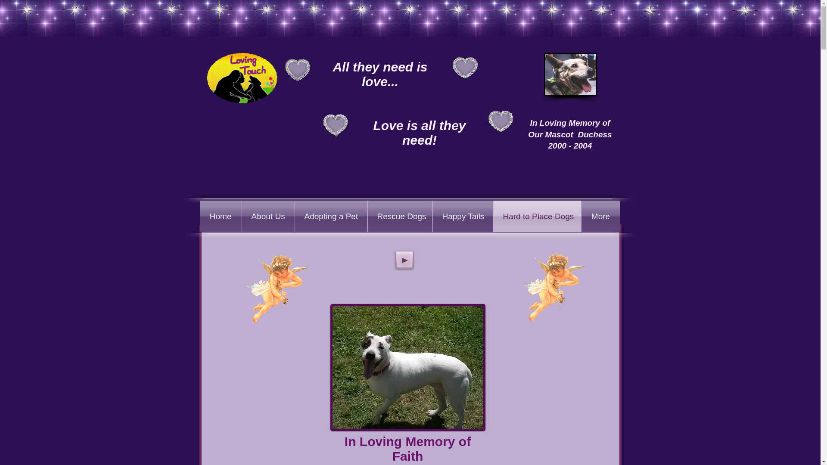 Image resolution: width=827 pixels, height=465 pixels. What do you see at coordinates (221, 216) in the screenshot?
I see `Home` at bounding box center [221, 216].